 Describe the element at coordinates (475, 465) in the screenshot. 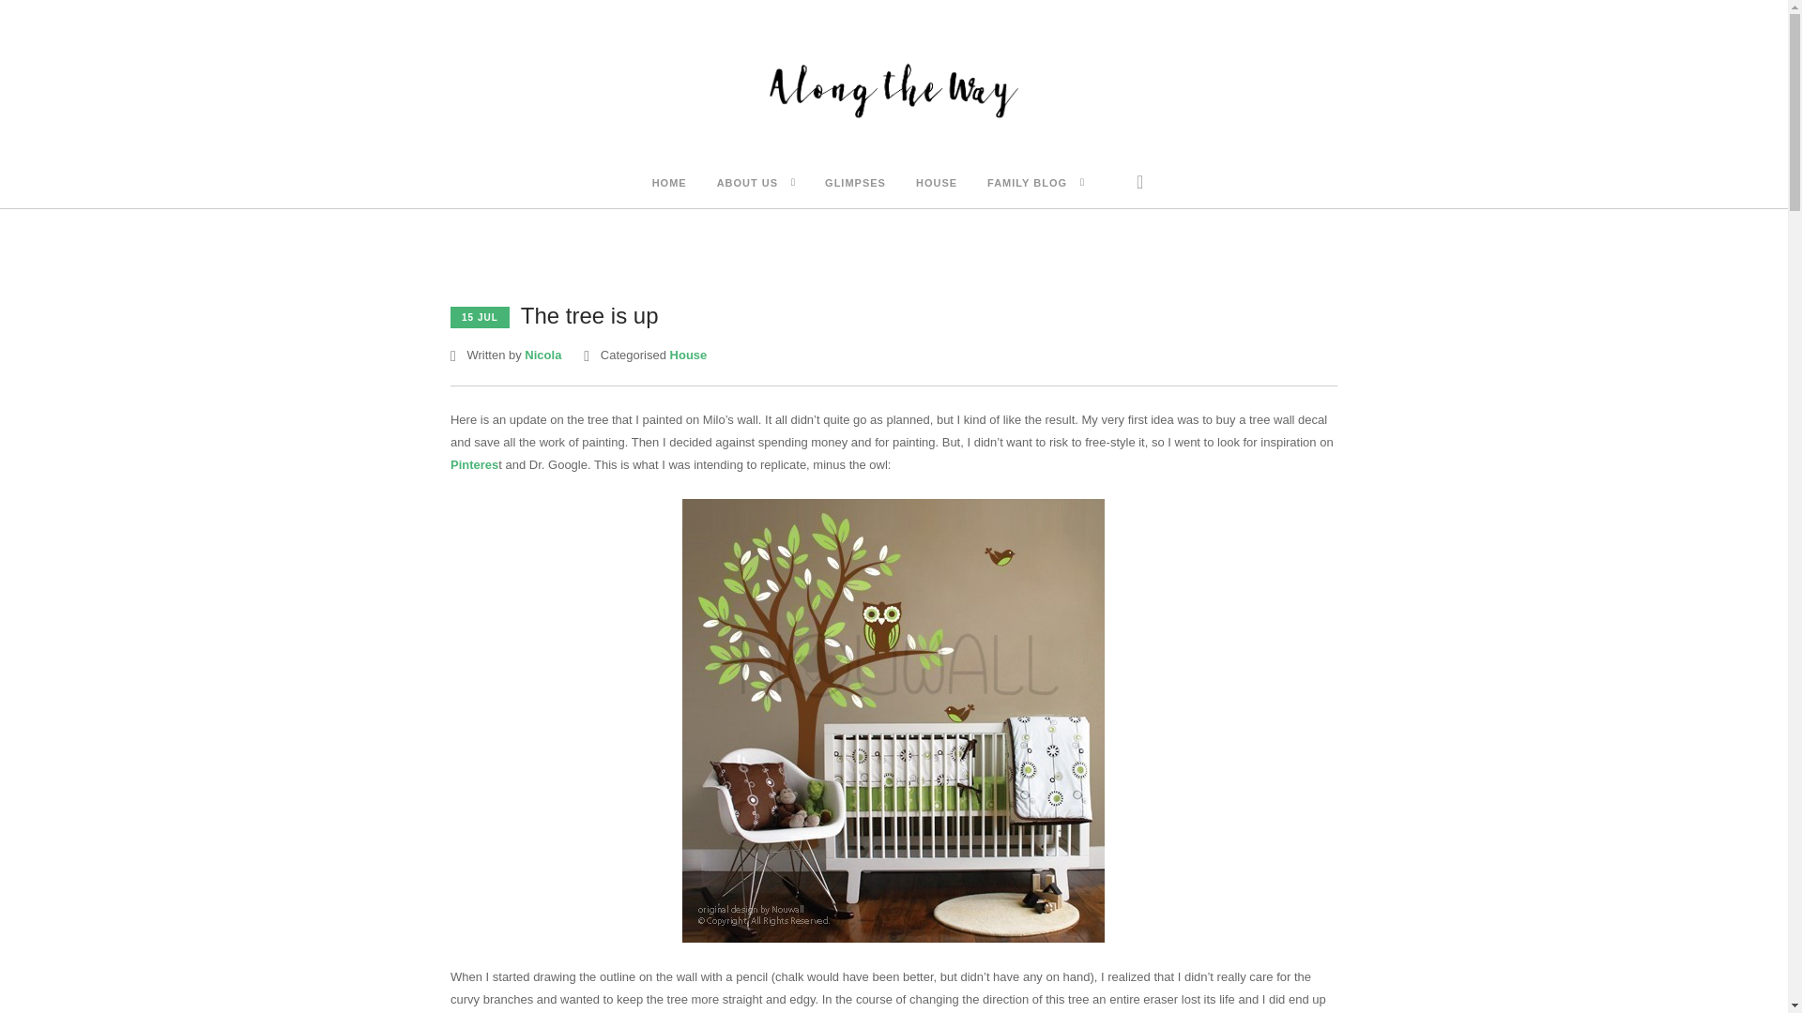

I see `Pinteres` at that location.